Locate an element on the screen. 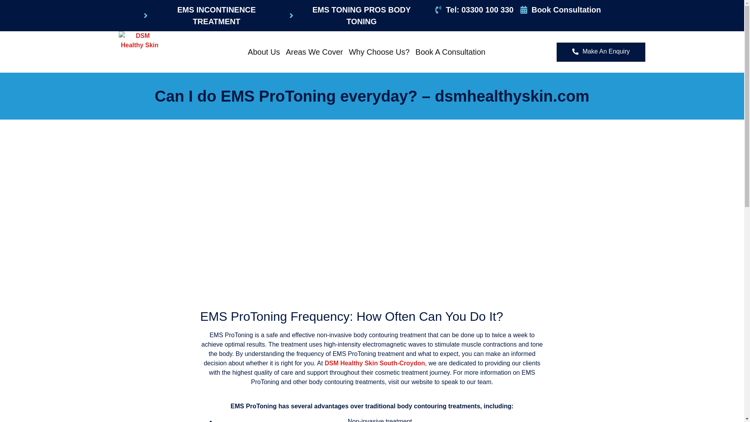 The image size is (750, 422). EMS TONING PROS BODY TONING is located at coordinates (355, 16).